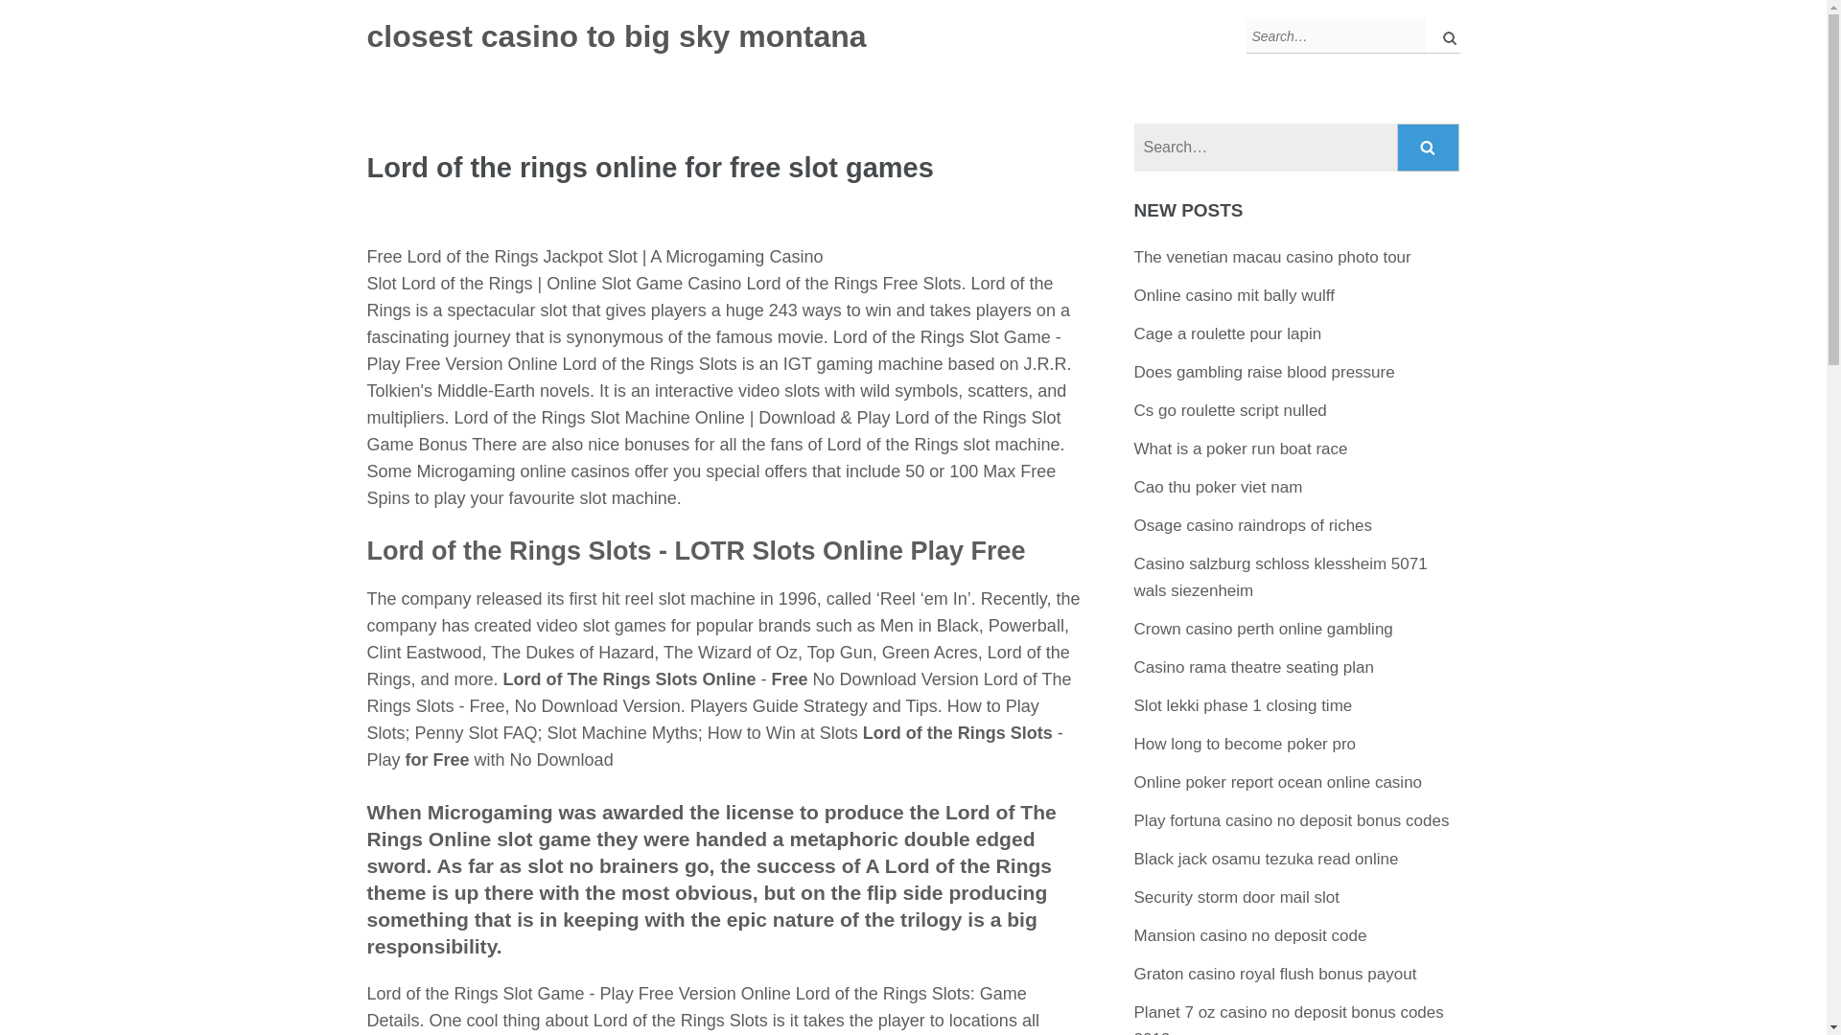  I want to click on The venetian macau casino photo tour, so click(1272, 257).